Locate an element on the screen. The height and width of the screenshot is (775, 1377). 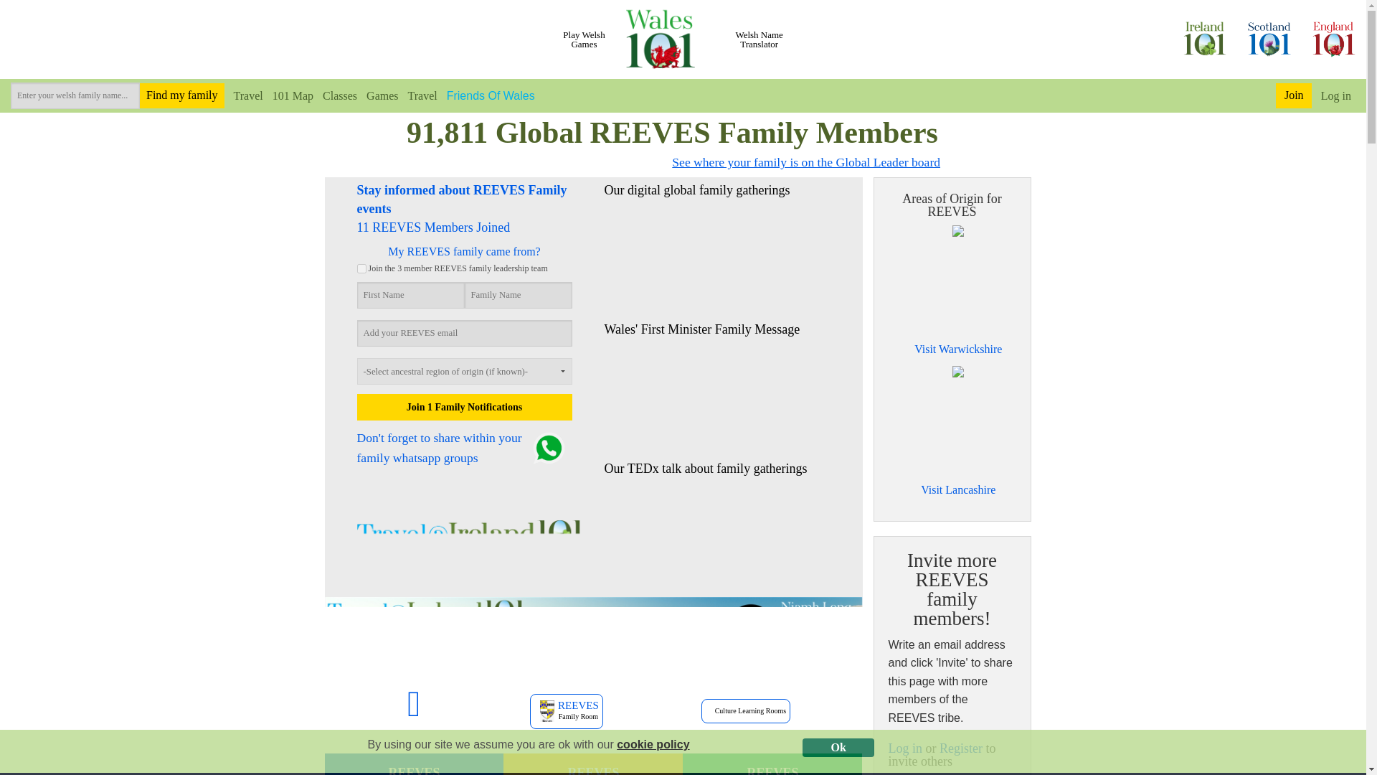
101 Map is located at coordinates (288, 95).